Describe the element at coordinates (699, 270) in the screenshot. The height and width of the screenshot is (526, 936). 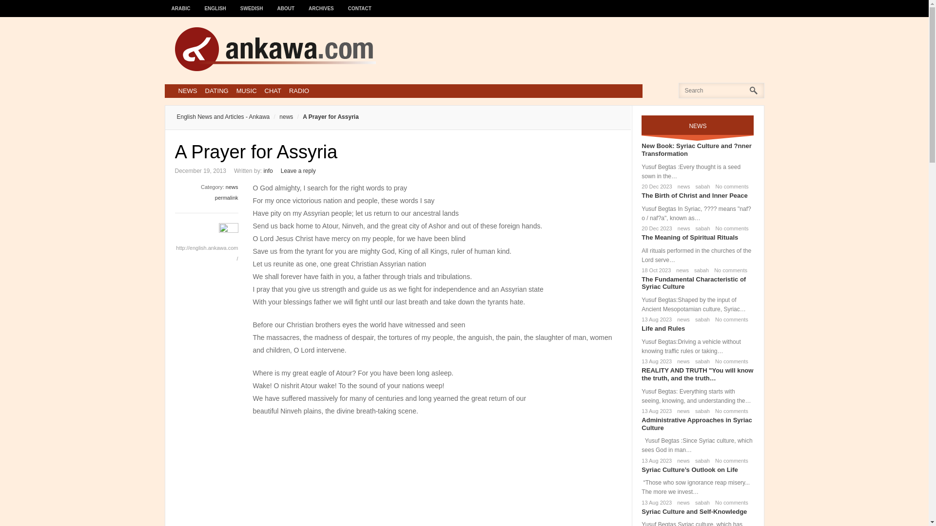
I see `sabah` at that location.